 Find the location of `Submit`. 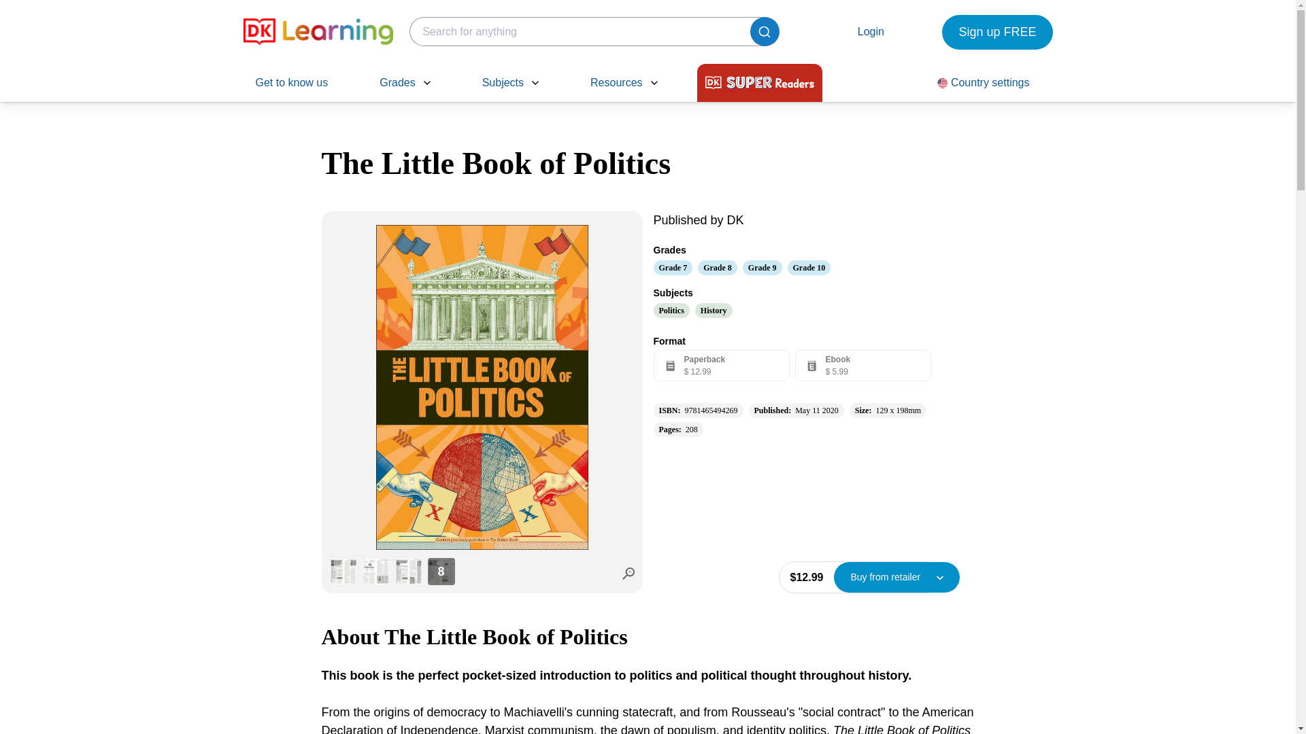

Submit is located at coordinates (765, 31).